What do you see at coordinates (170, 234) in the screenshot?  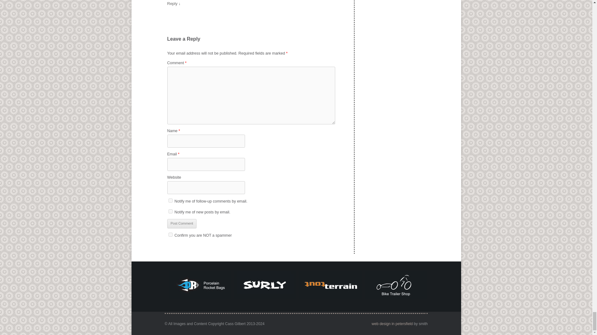 I see `on` at bounding box center [170, 234].